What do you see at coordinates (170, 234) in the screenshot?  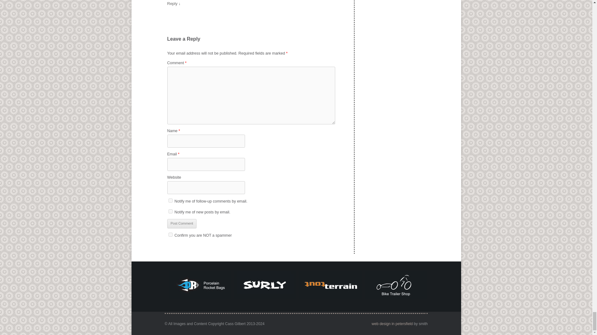 I see `on` at bounding box center [170, 234].